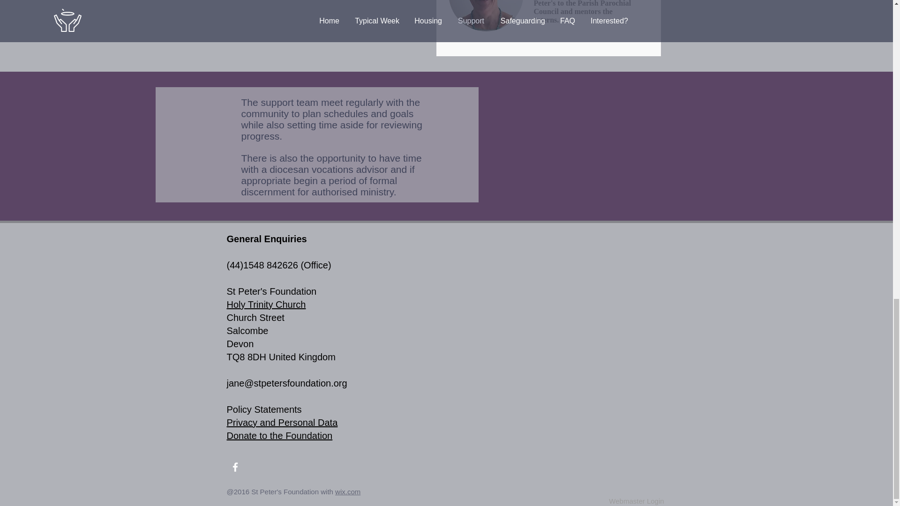  What do you see at coordinates (348, 492) in the screenshot?
I see `wix.com` at bounding box center [348, 492].